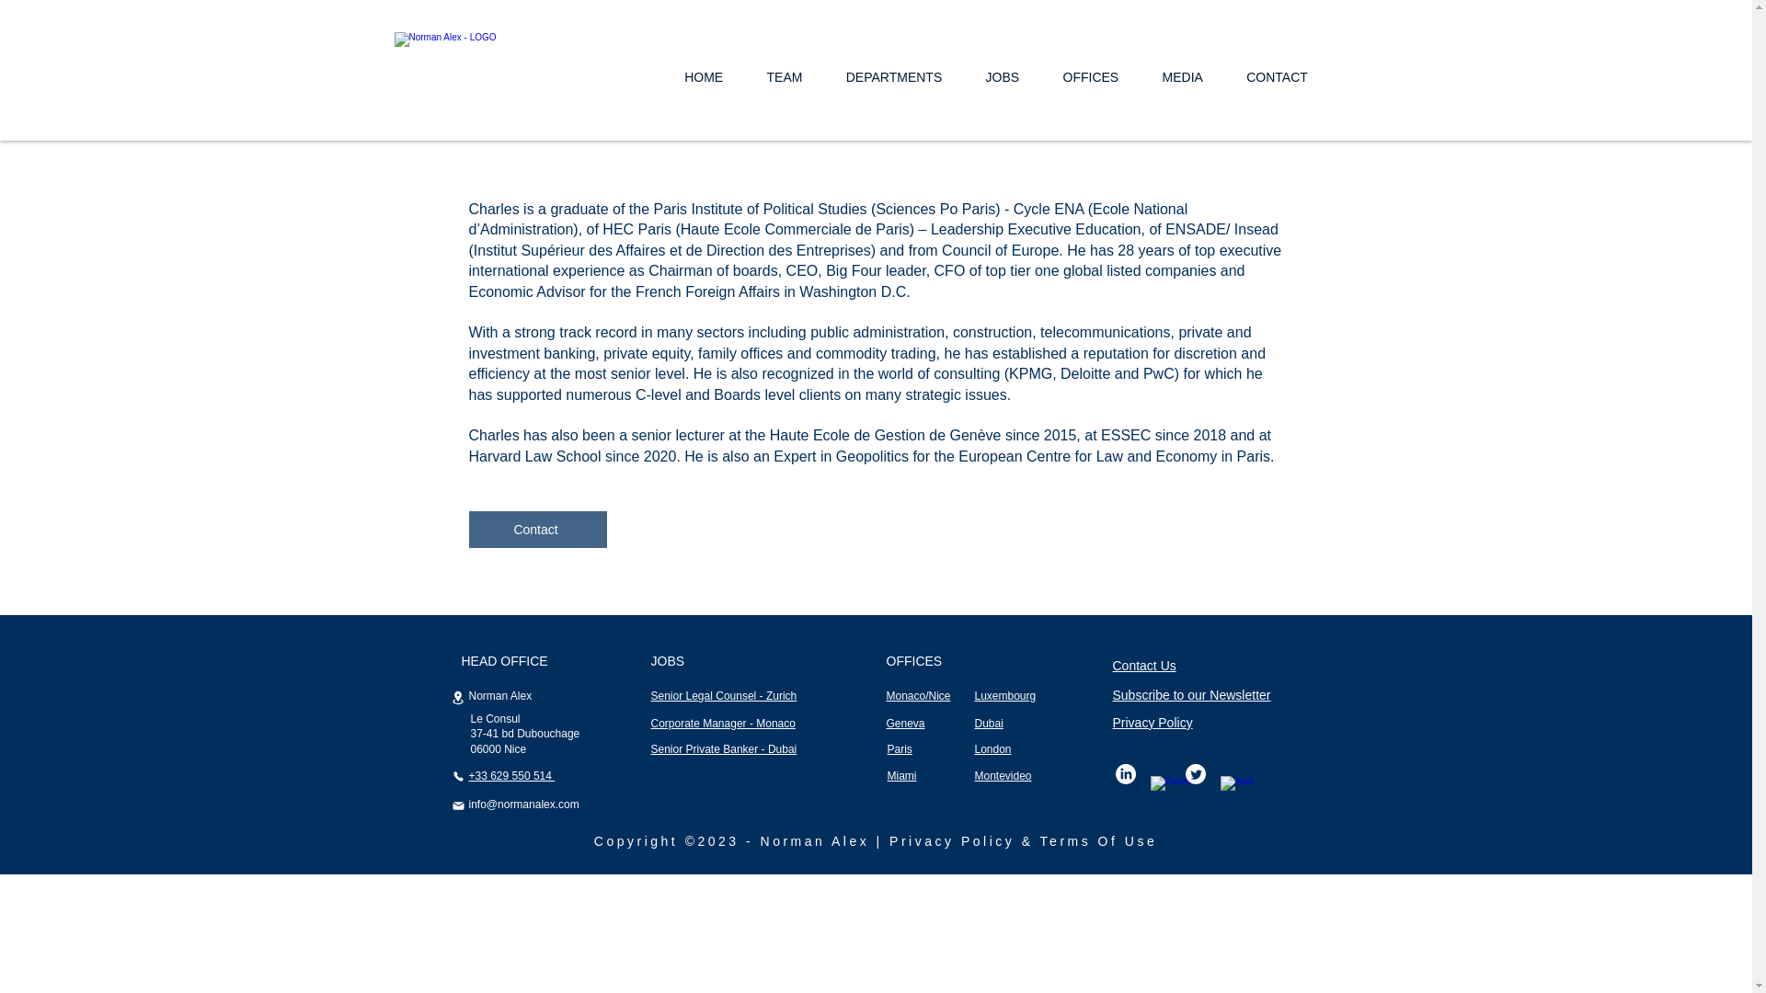 The height and width of the screenshot is (993, 1766). What do you see at coordinates (1003, 76) in the screenshot?
I see `JOBS` at bounding box center [1003, 76].